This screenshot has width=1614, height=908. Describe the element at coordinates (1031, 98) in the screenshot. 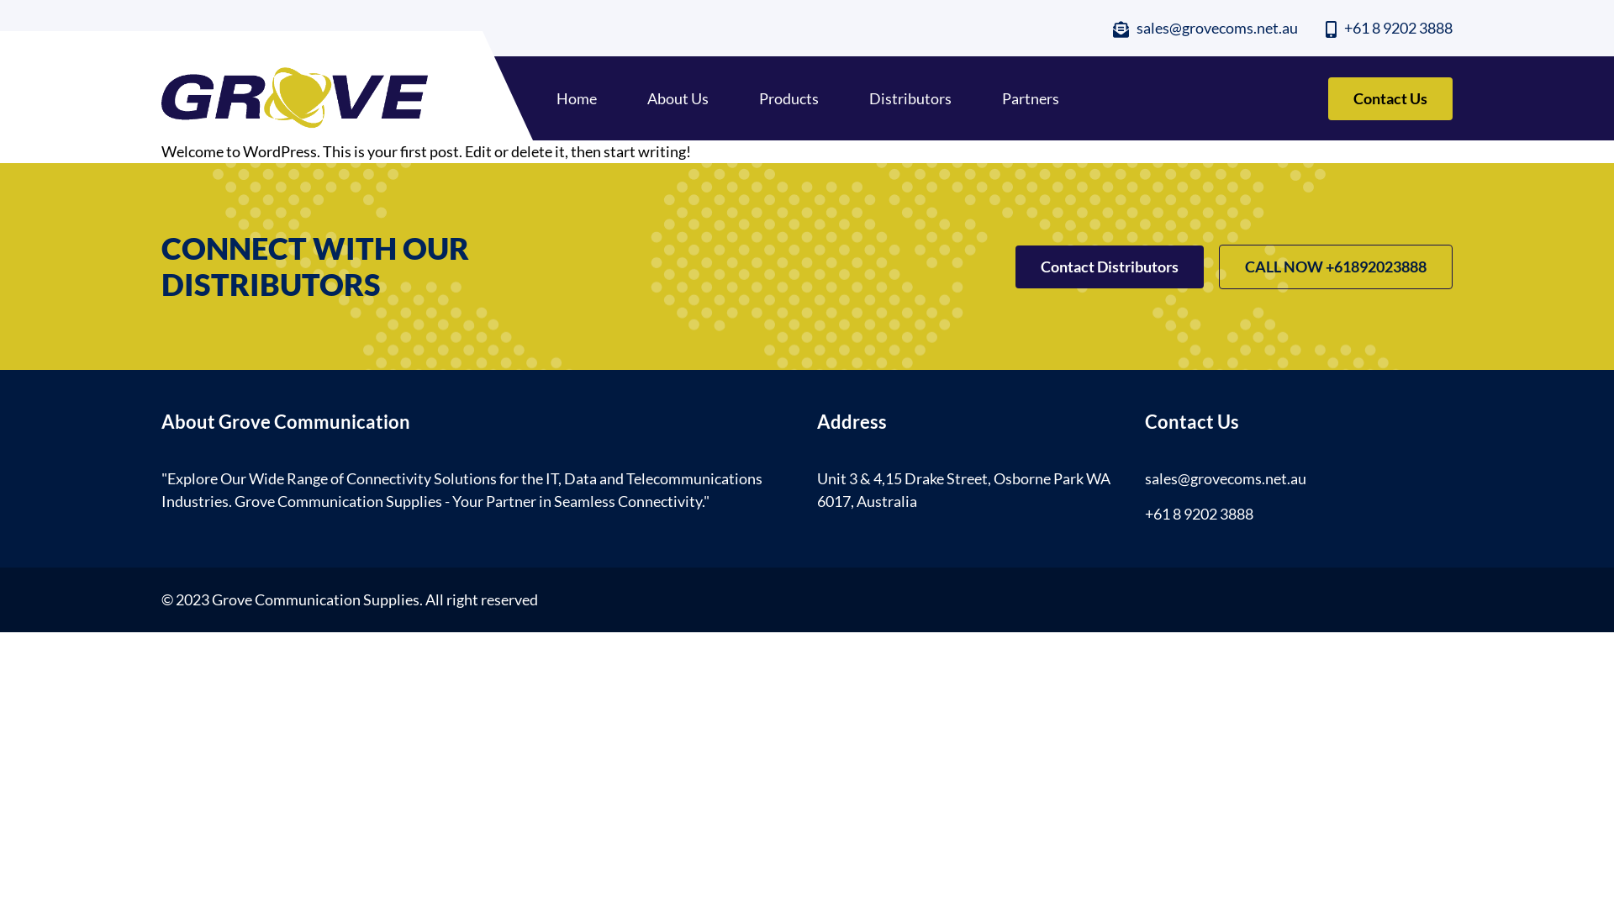

I see `Partners` at that location.